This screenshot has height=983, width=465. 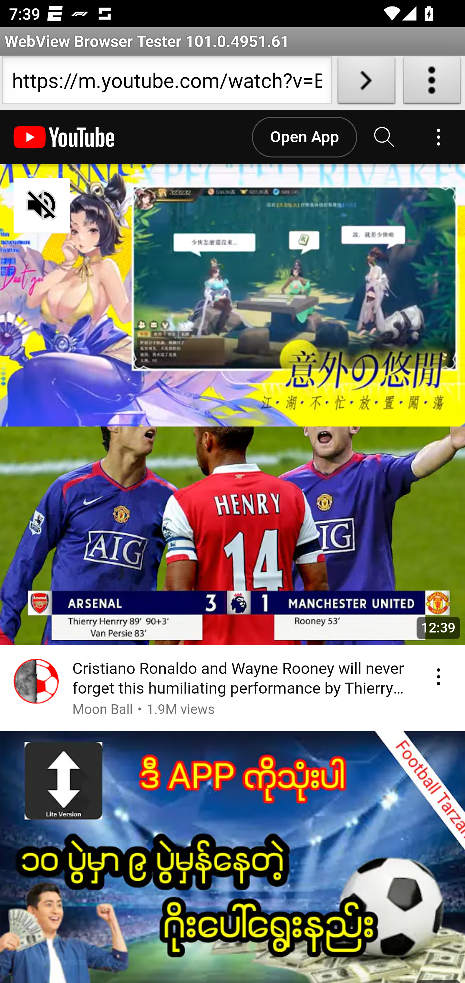 I want to click on Go to channel, so click(x=36, y=684).